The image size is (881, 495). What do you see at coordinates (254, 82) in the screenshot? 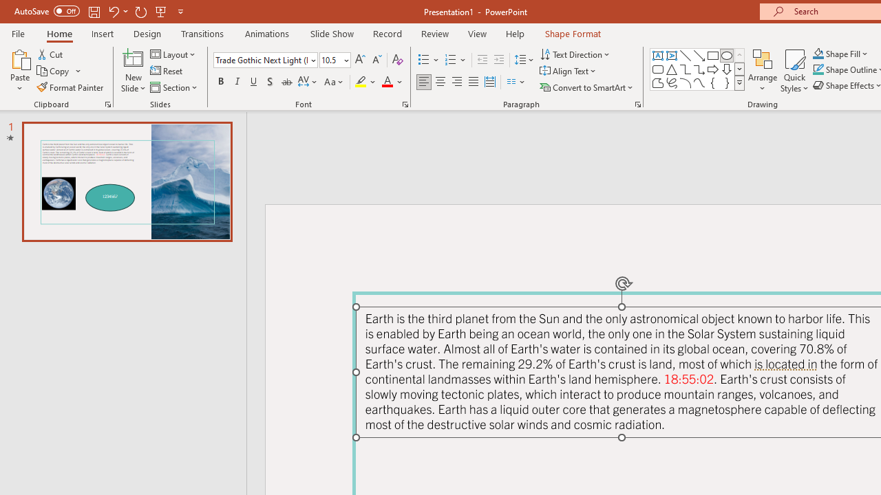
I see `Underline` at bounding box center [254, 82].